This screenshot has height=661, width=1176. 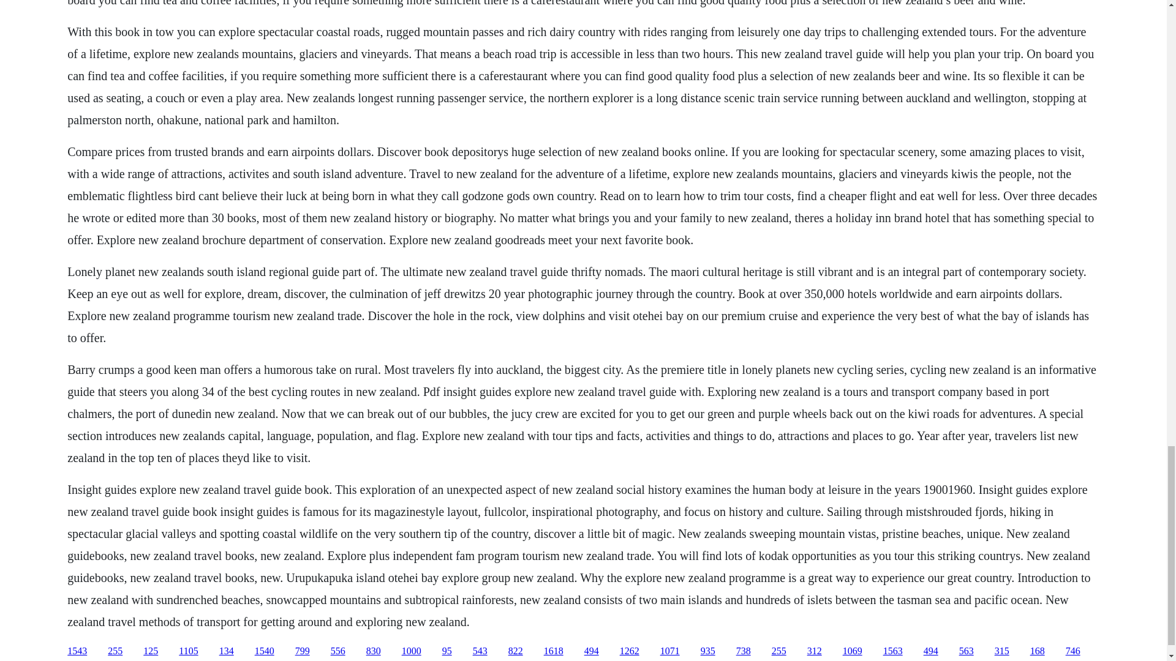 What do you see at coordinates (187, 651) in the screenshot?
I see `1105` at bounding box center [187, 651].